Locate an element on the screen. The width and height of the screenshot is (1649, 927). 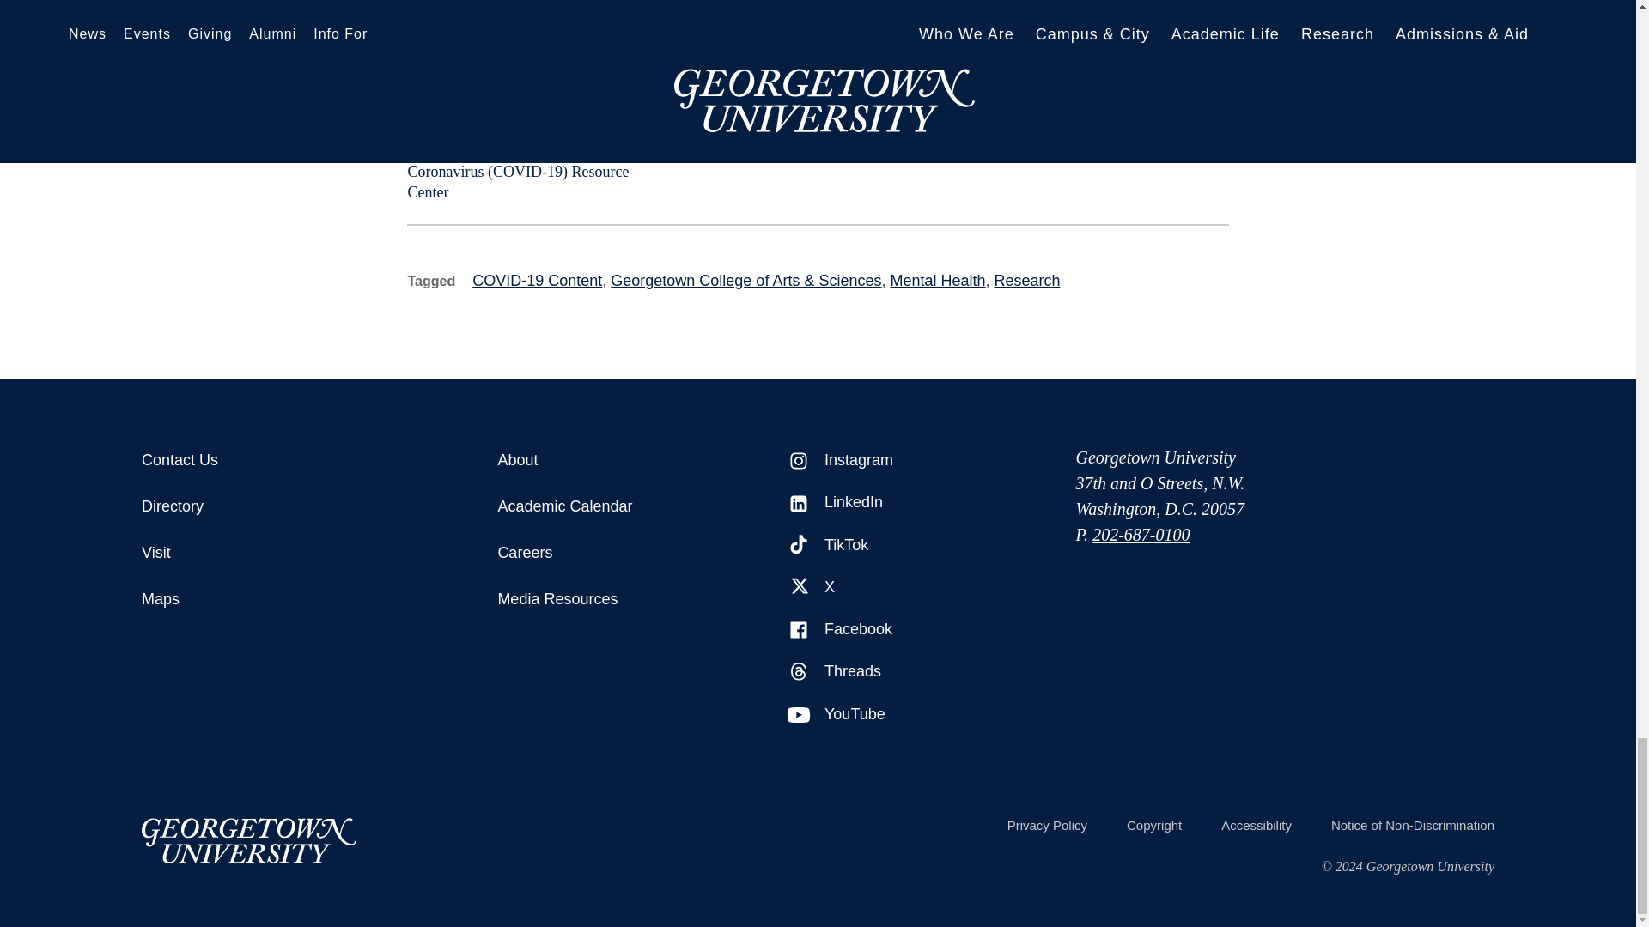
Instagram is located at coordinates (799, 460).